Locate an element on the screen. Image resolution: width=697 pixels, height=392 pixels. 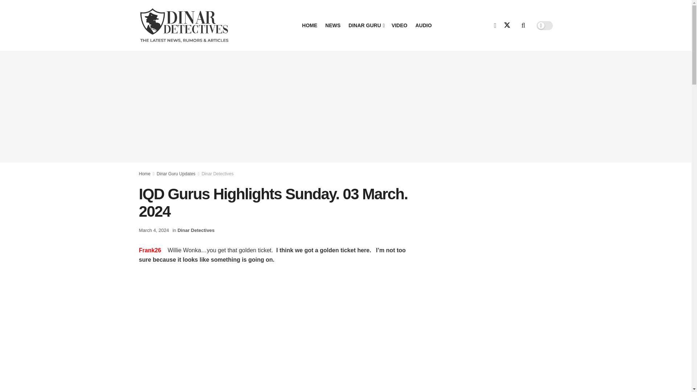
NEWS is located at coordinates (333, 25).